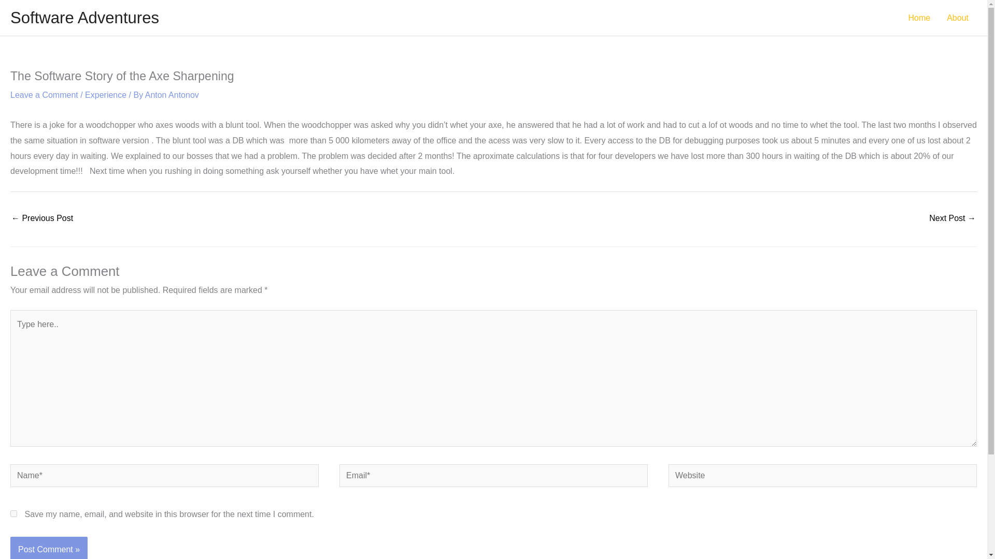  What do you see at coordinates (105, 95) in the screenshot?
I see `Experience` at bounding box center [105, 95].